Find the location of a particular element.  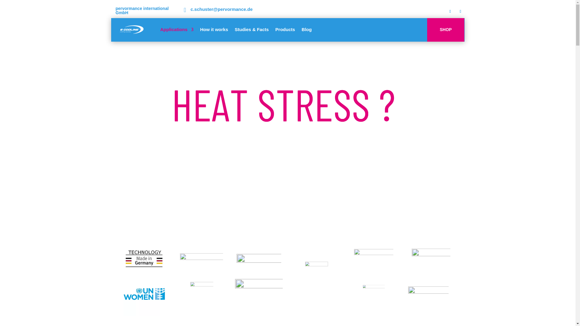

Follow on Facebook is located at coordinates (450, 11).